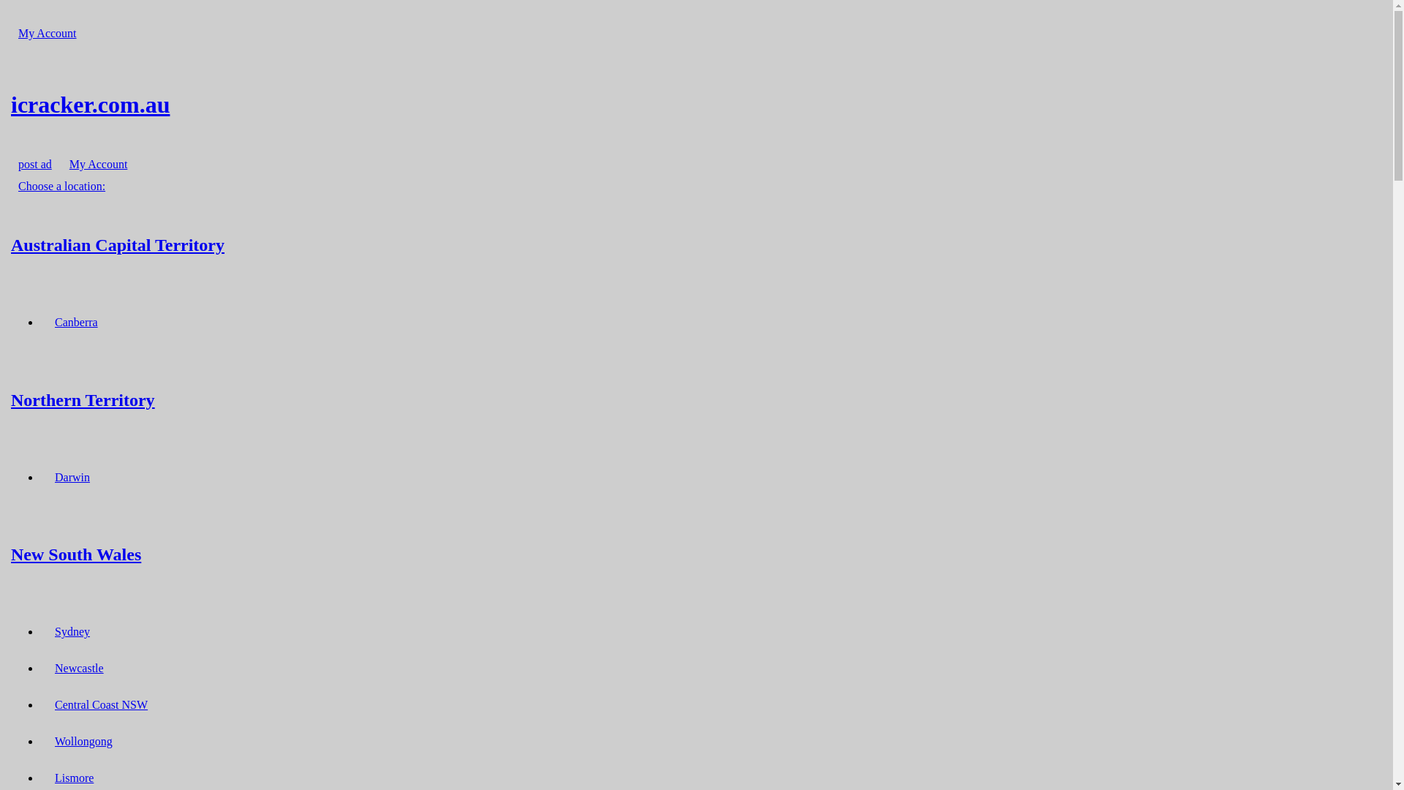 This screenshot has width=1404, height=790. I want to click on Canberra, so click(76, 322).